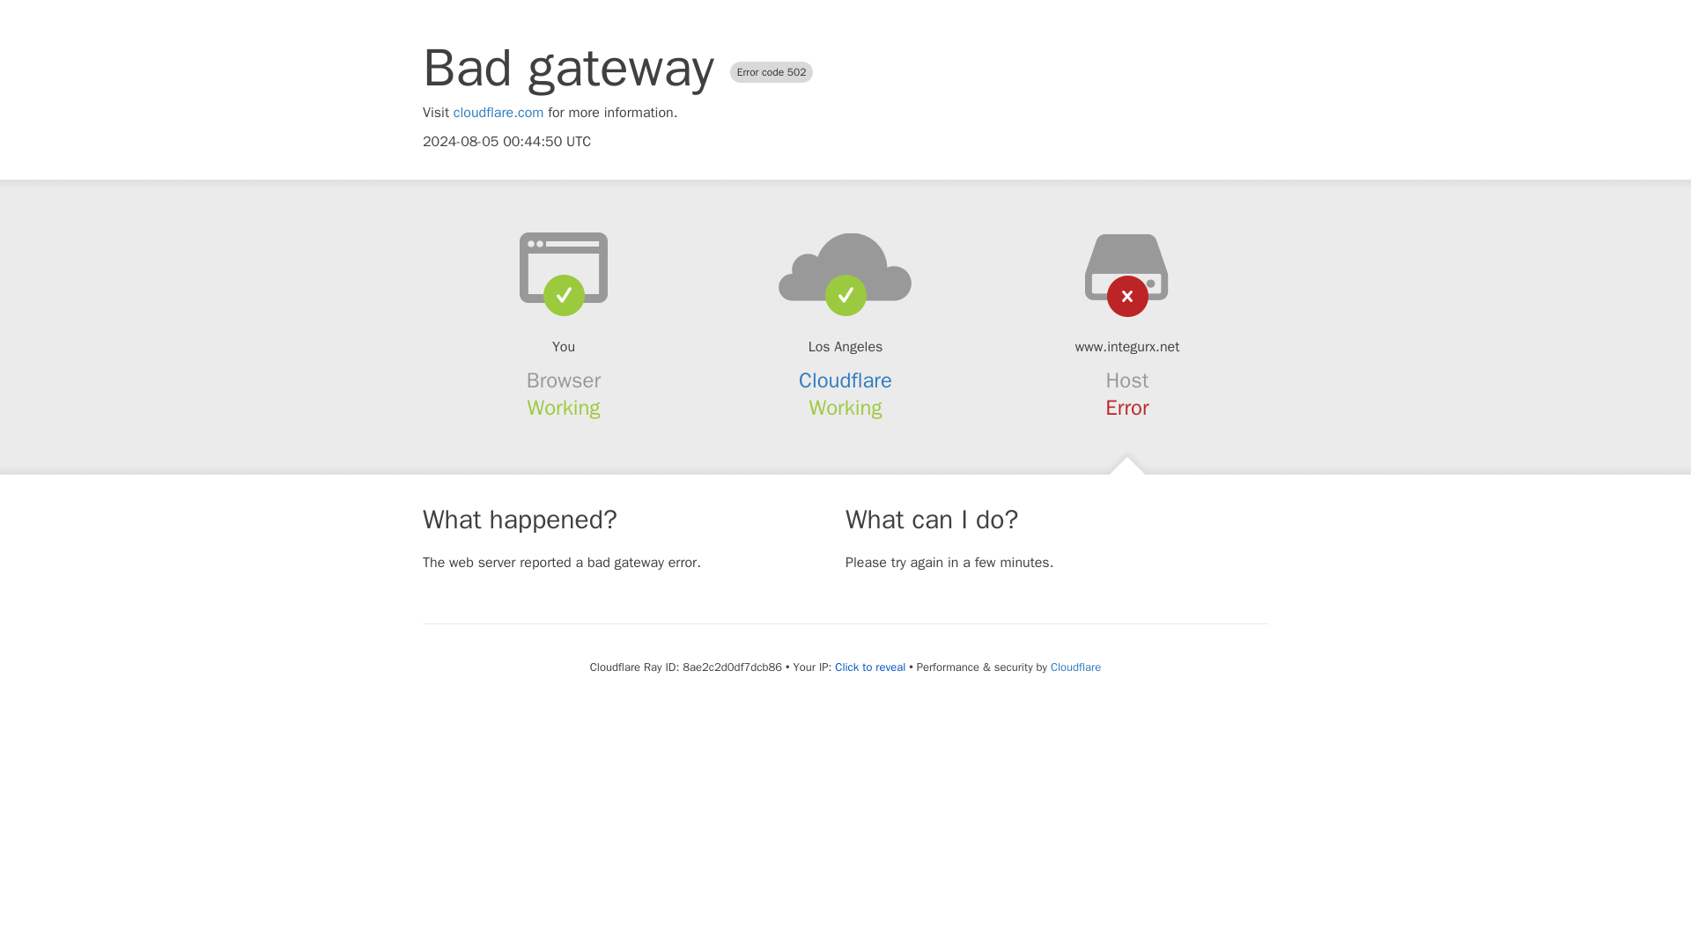 The height and width of the screenshot is (951, 1691). What do you see at coordinates (845, 380) in the screenshot?
I see `Cloudflare` at bounding box center [845, 380].